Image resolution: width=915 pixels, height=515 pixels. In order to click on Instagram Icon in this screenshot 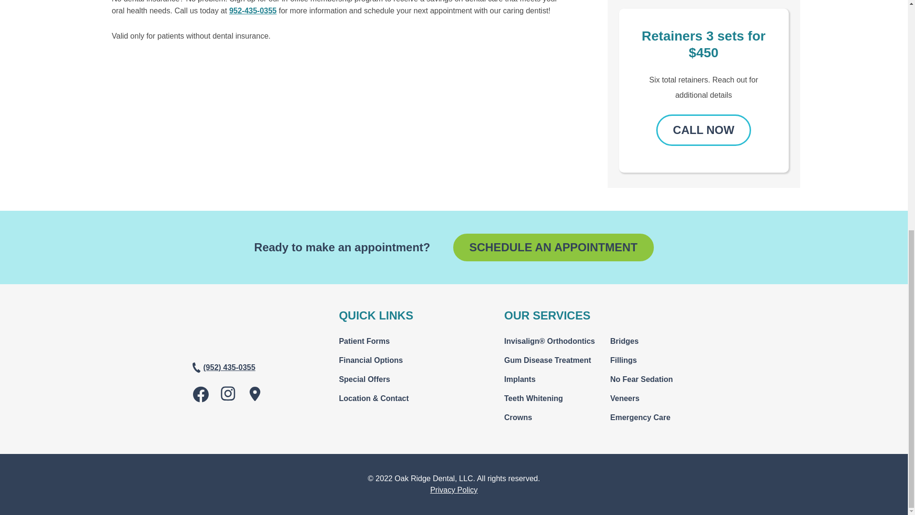, I will do `click(228, 394)`.